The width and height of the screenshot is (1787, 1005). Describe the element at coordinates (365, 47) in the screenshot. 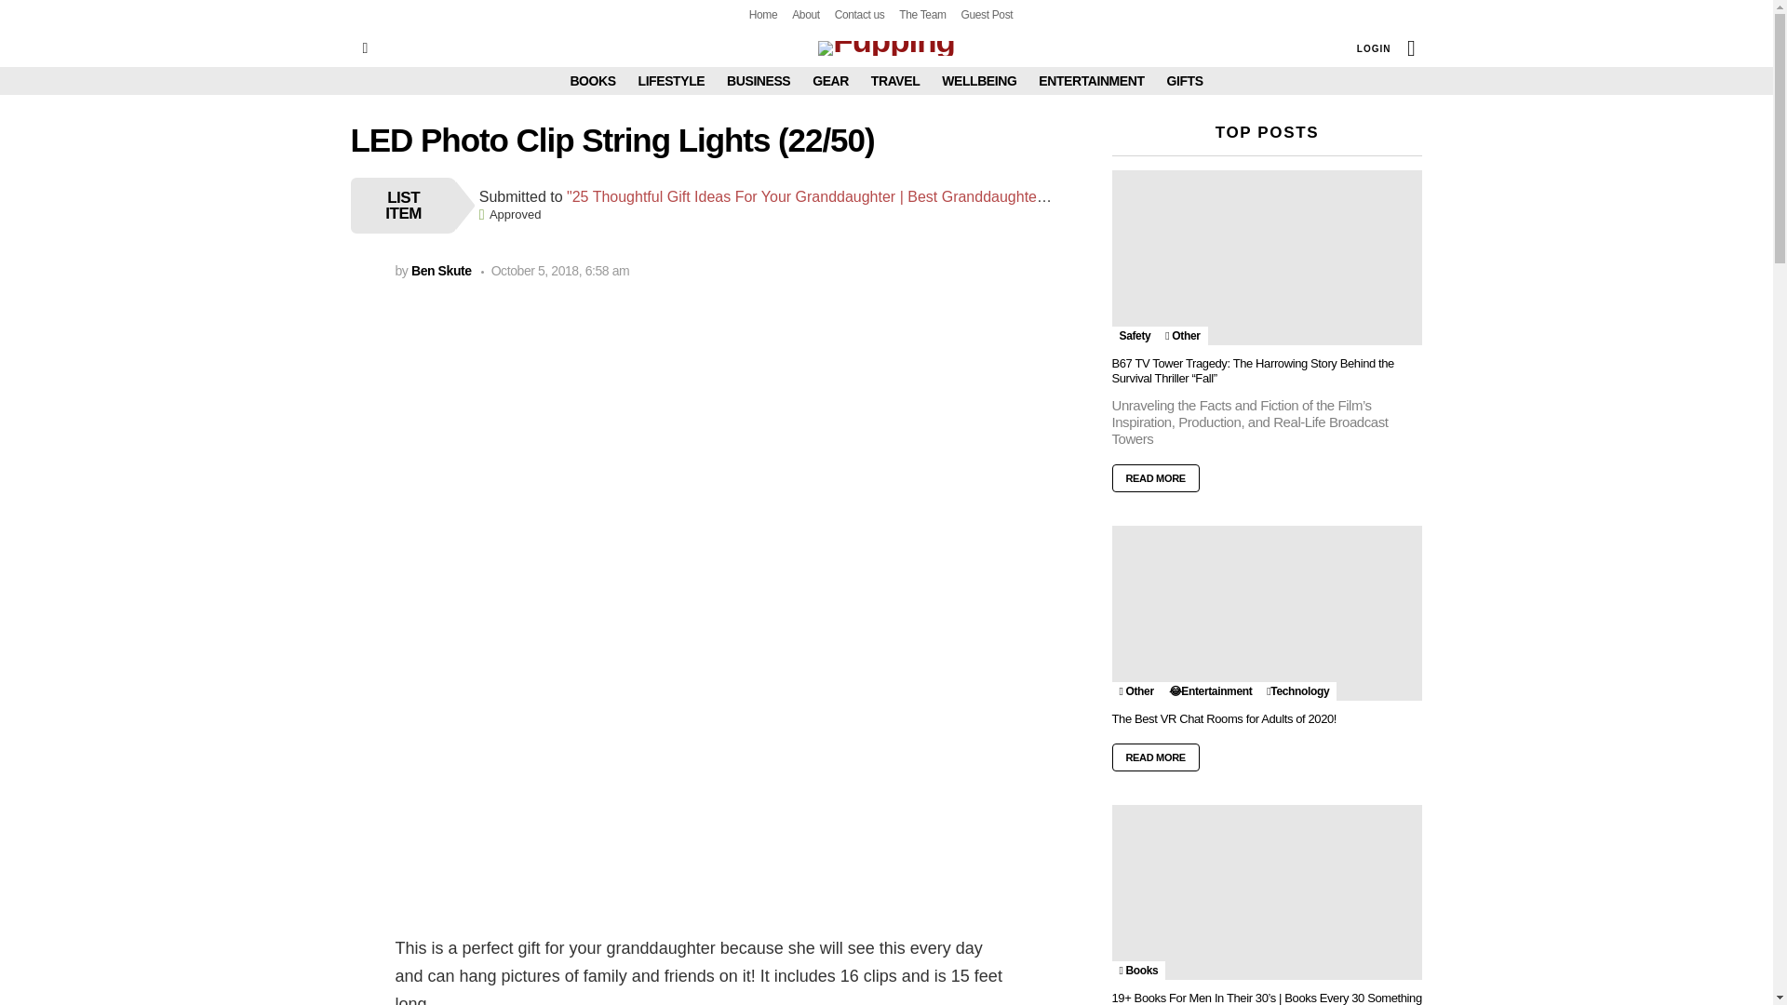

I see `Menu` at that location.